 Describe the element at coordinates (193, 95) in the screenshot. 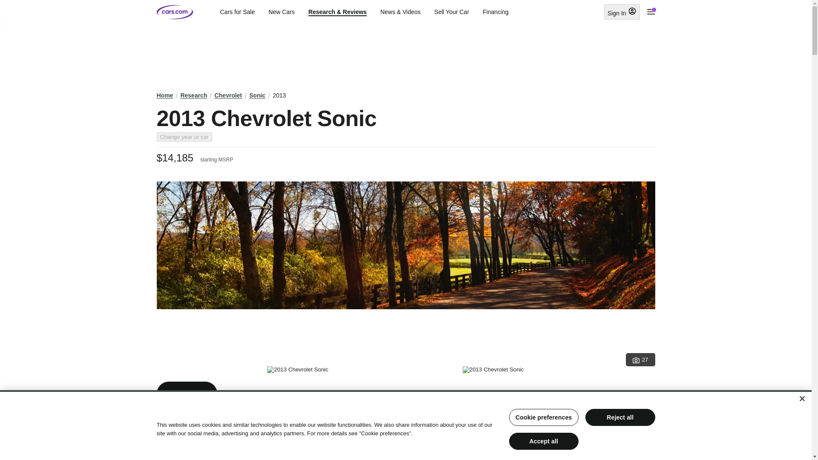

I see `Research` at that location.